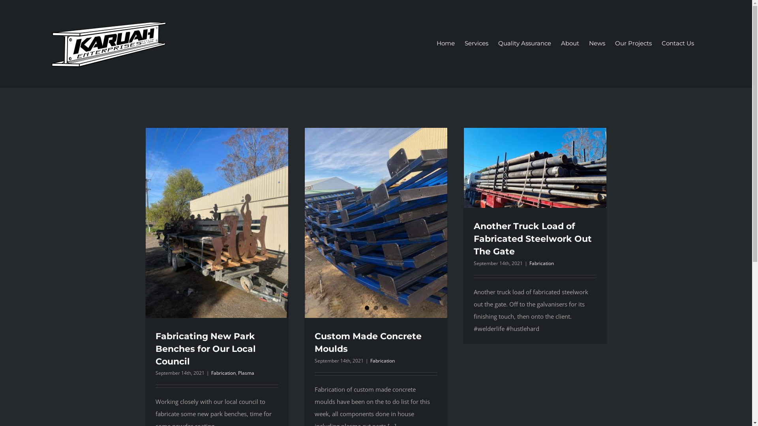  Describe the element at coordinates (223, 373) in the screenshot. I see `Fabrication` at that location.